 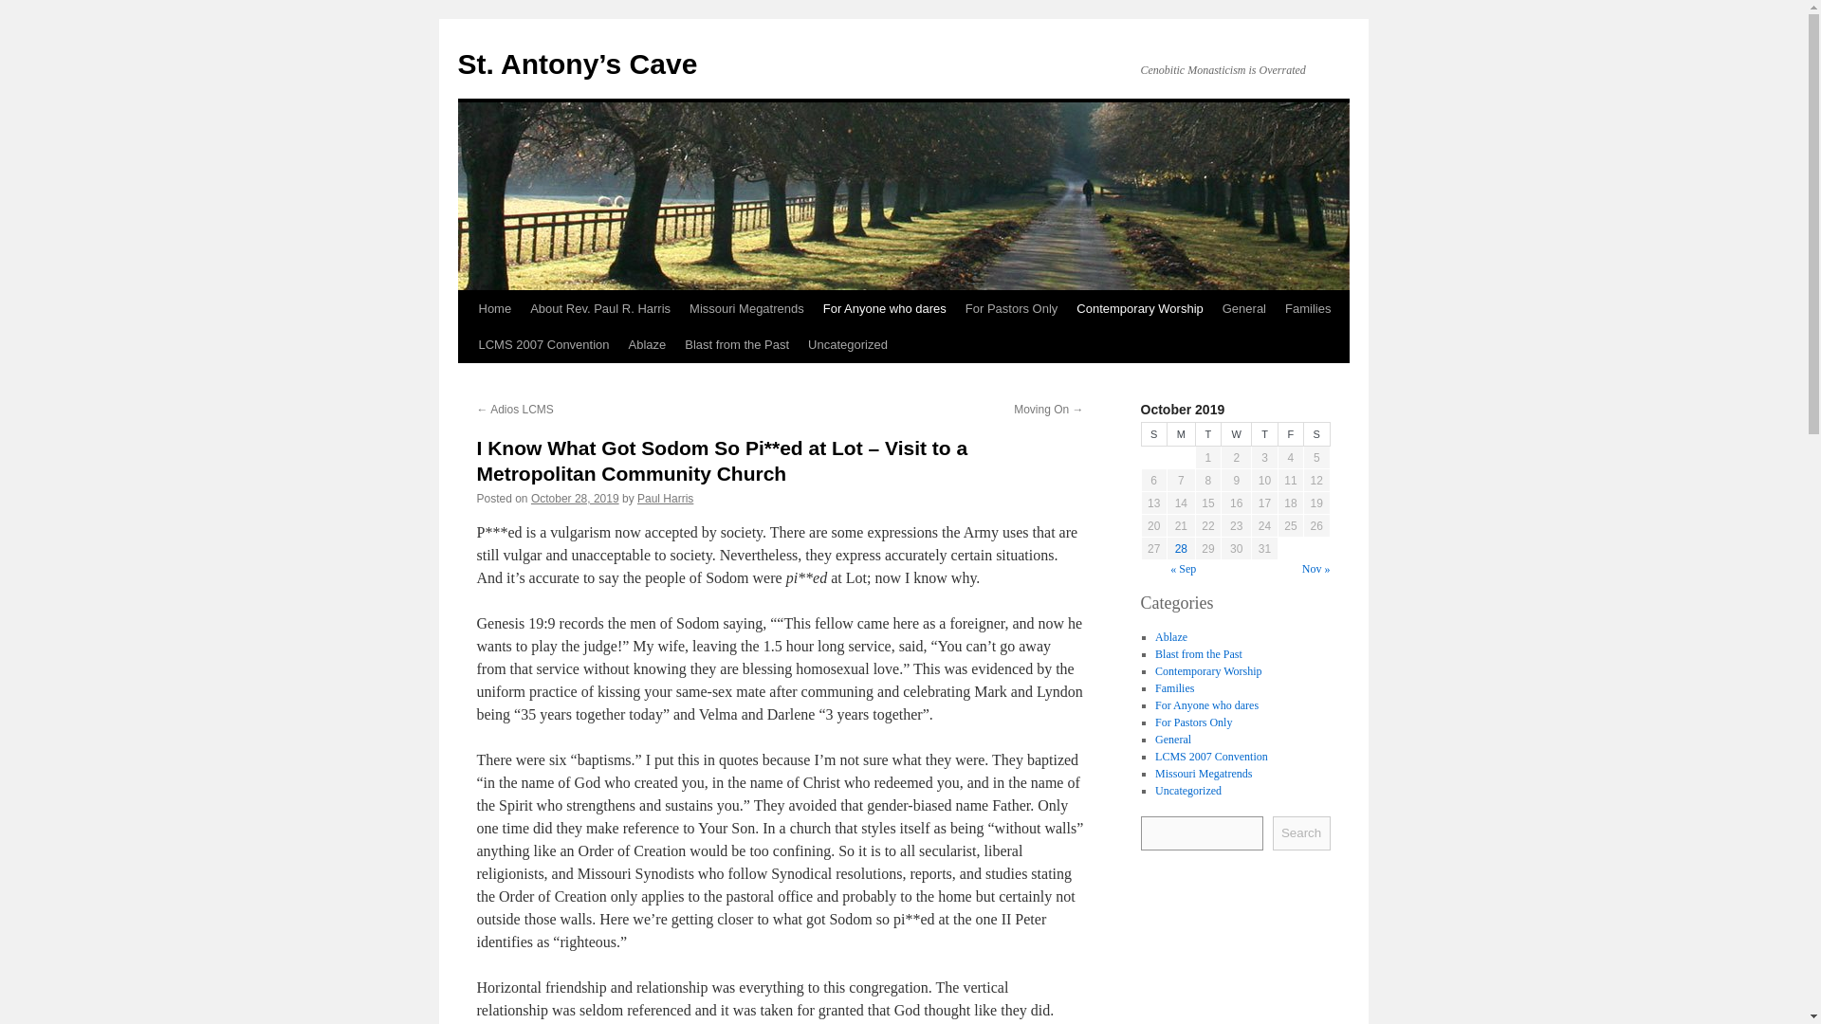 I want to click on Thursday, so click(x=1265, y=434).